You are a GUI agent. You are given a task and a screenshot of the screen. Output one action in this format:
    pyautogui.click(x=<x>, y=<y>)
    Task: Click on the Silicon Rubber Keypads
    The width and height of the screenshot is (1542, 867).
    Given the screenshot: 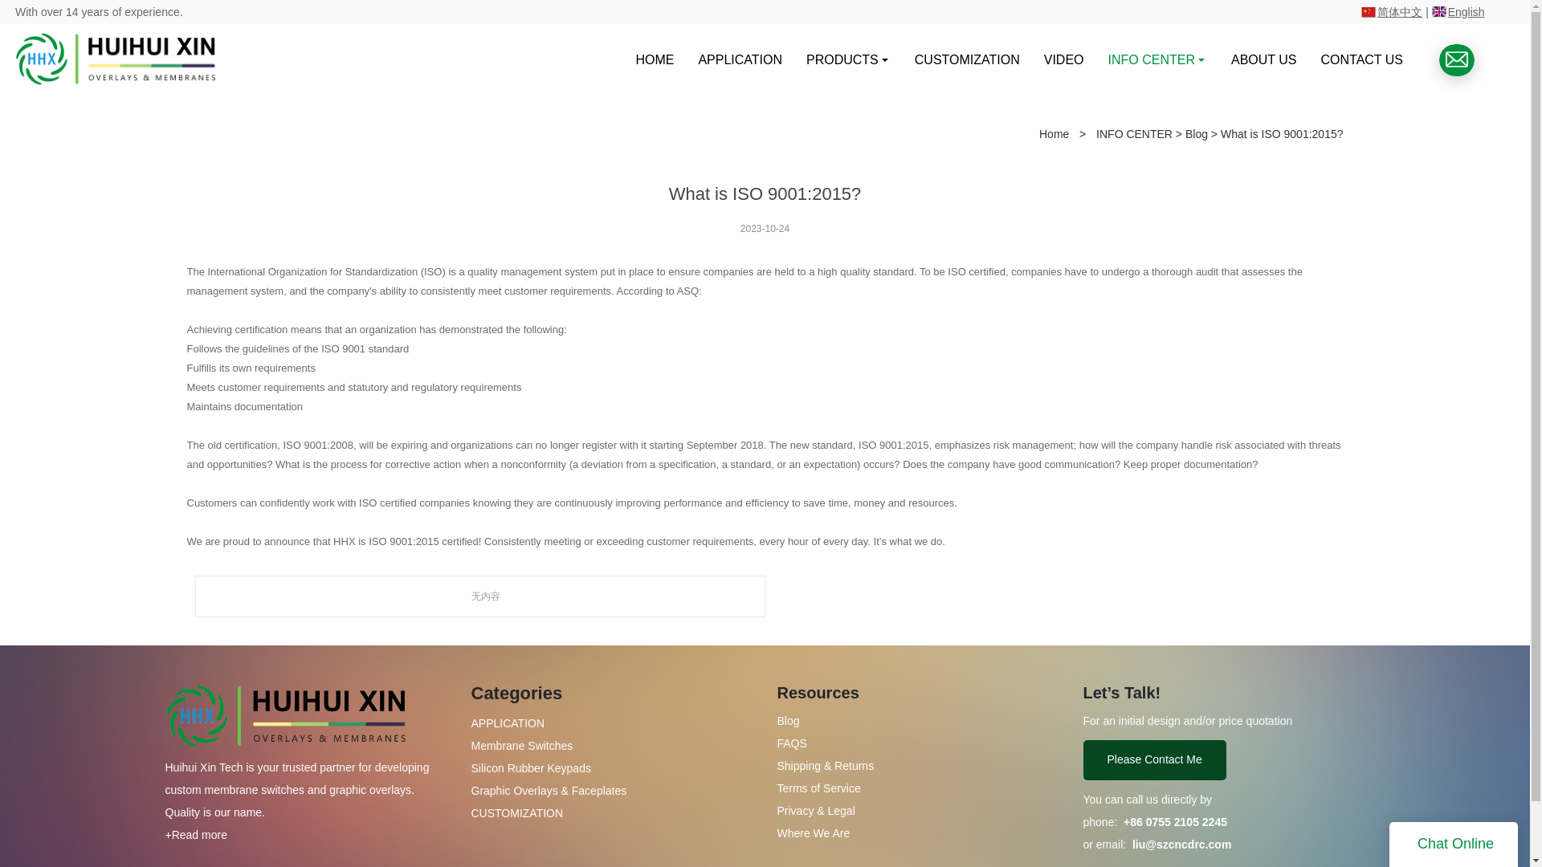 What is the action you would take?
    pyautogui.click(x=530, y=768)
    